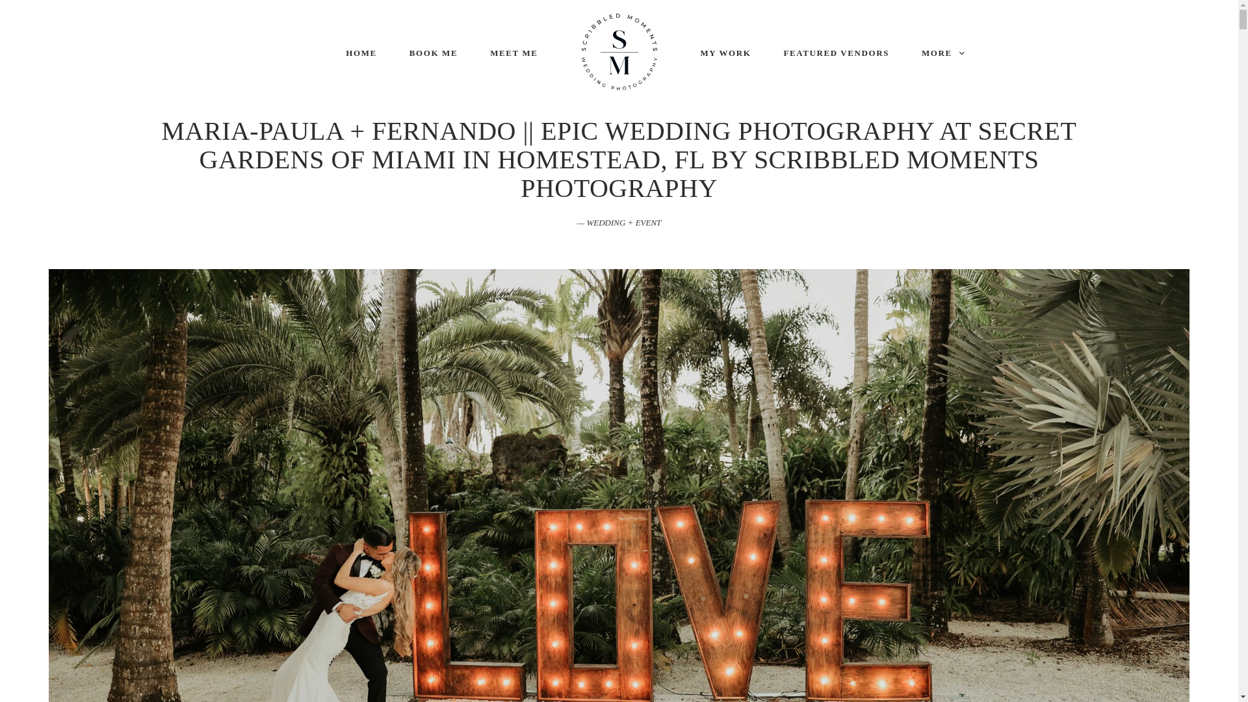 This screenshot has width=1248, height=702. I want to click on MORE, so click(942, 53).